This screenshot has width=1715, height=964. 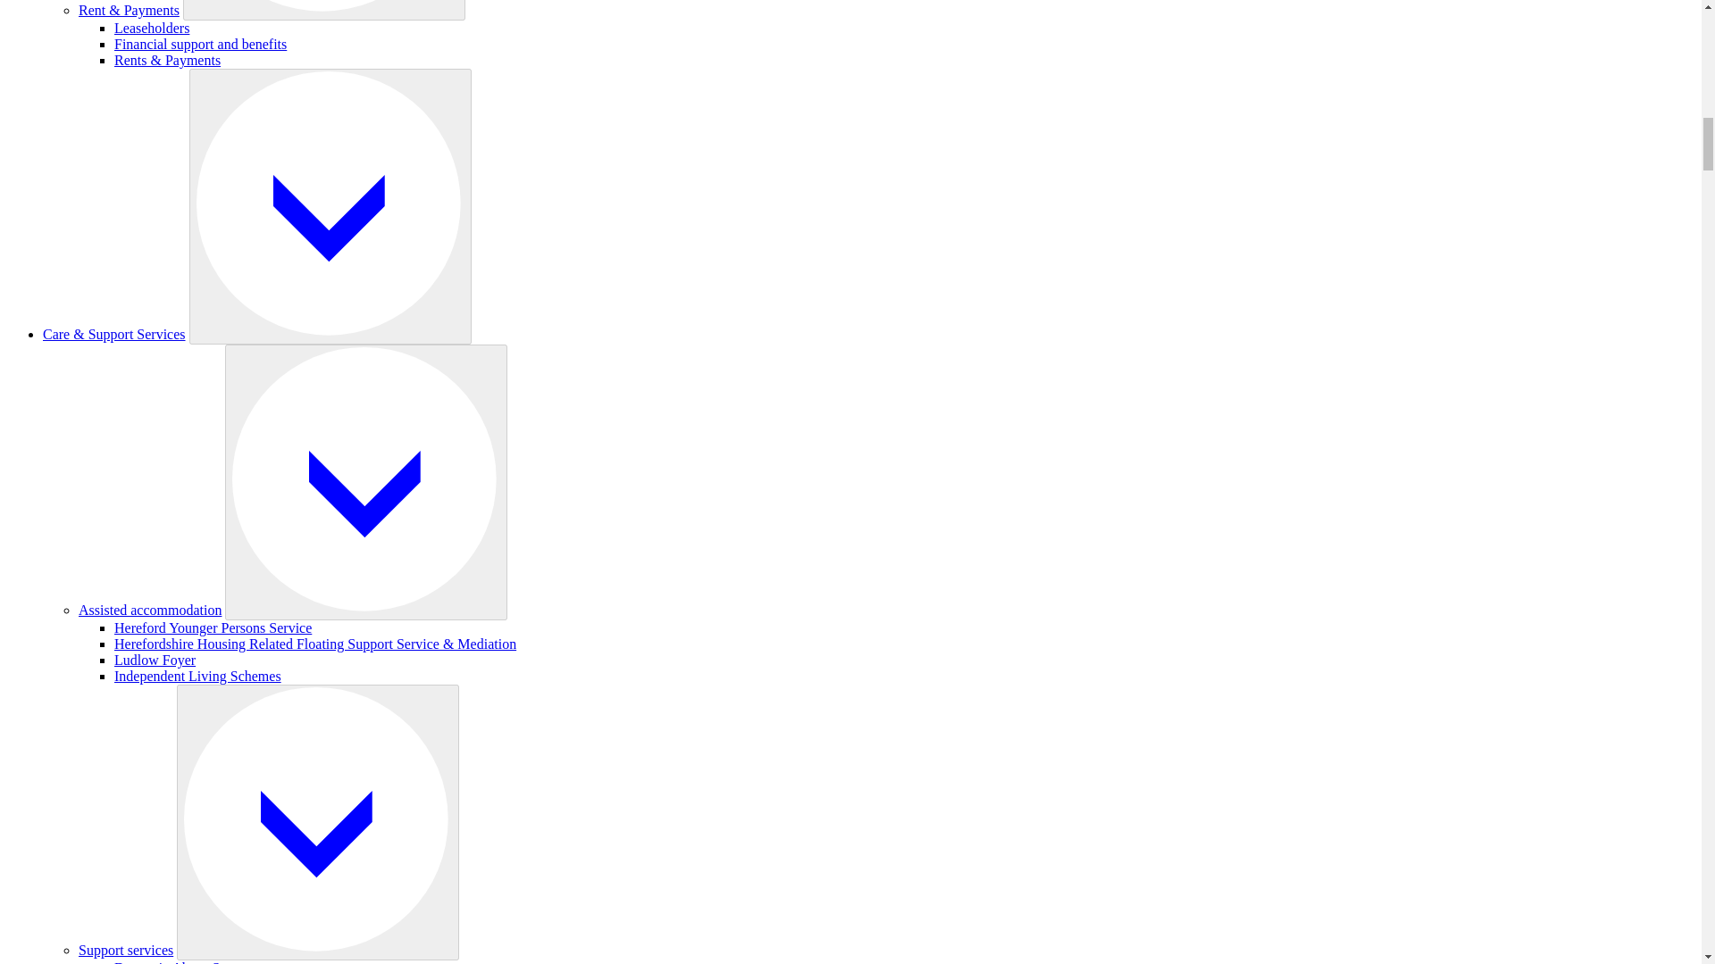 What do you see at coordinates (152, 27) in the screenshot?
I see `Leaseholders` at bounding box center [152, 27].